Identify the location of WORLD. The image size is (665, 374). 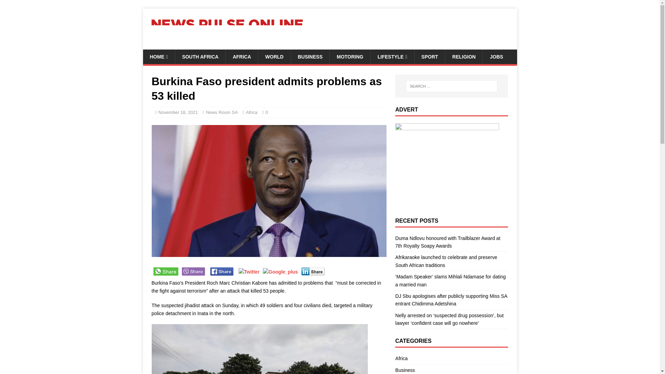
(274, 56).